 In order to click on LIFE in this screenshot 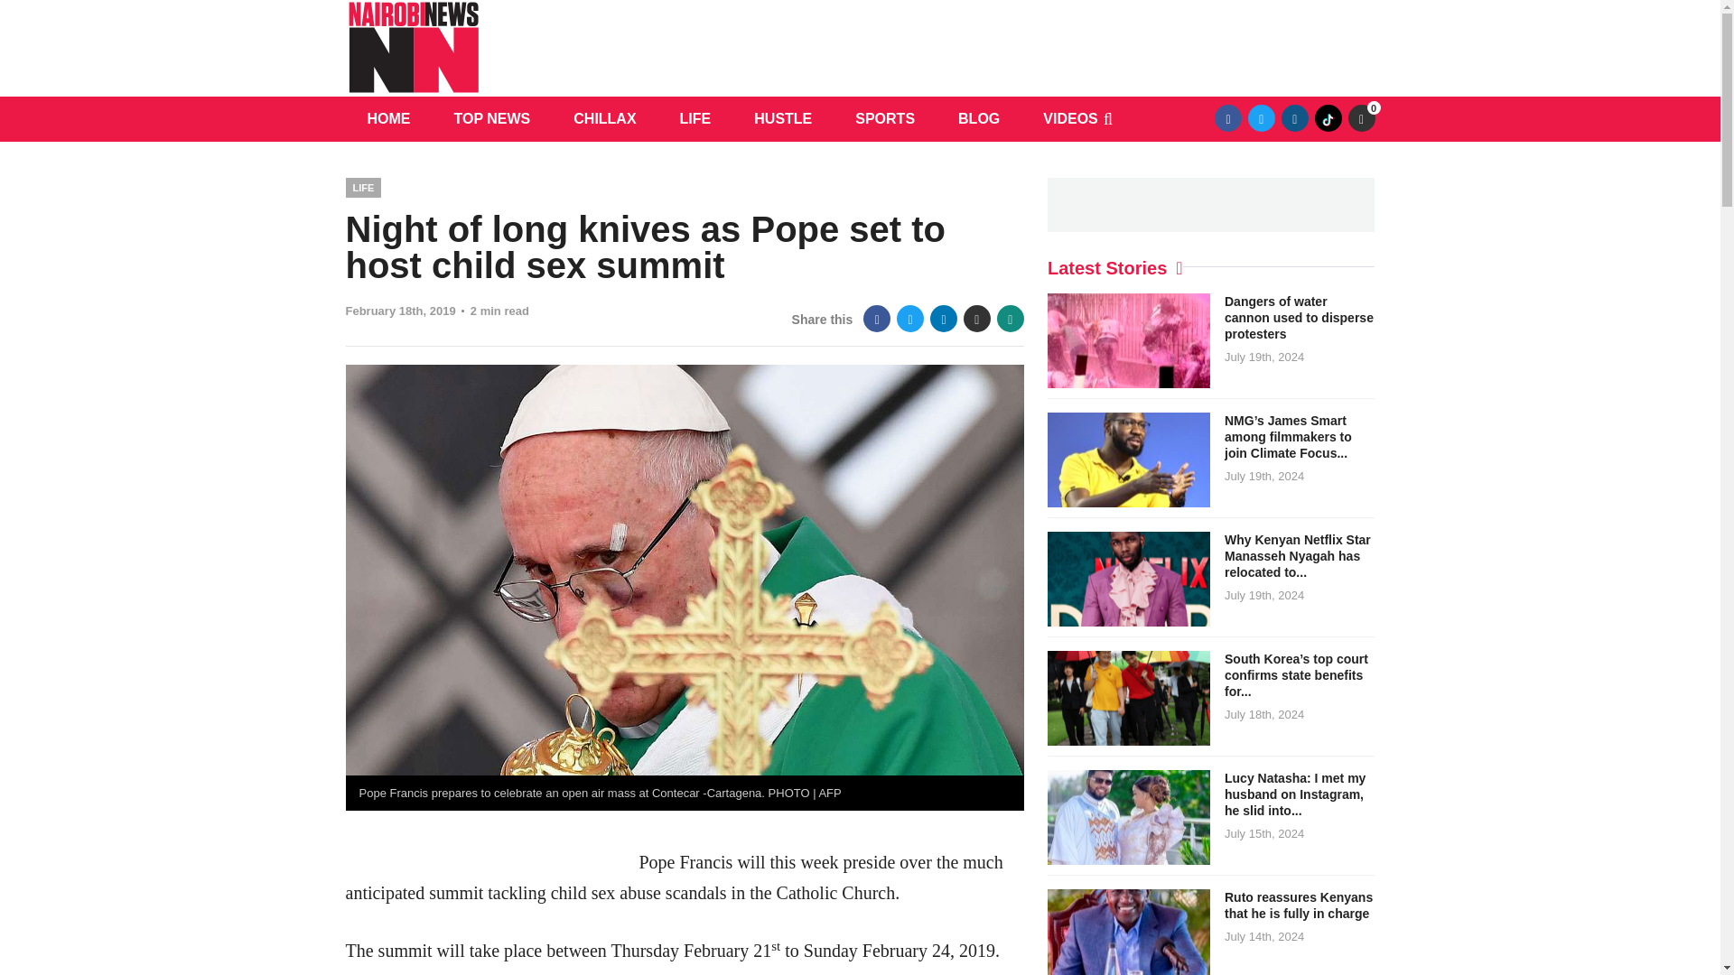, I will do `click(695, 118)`.